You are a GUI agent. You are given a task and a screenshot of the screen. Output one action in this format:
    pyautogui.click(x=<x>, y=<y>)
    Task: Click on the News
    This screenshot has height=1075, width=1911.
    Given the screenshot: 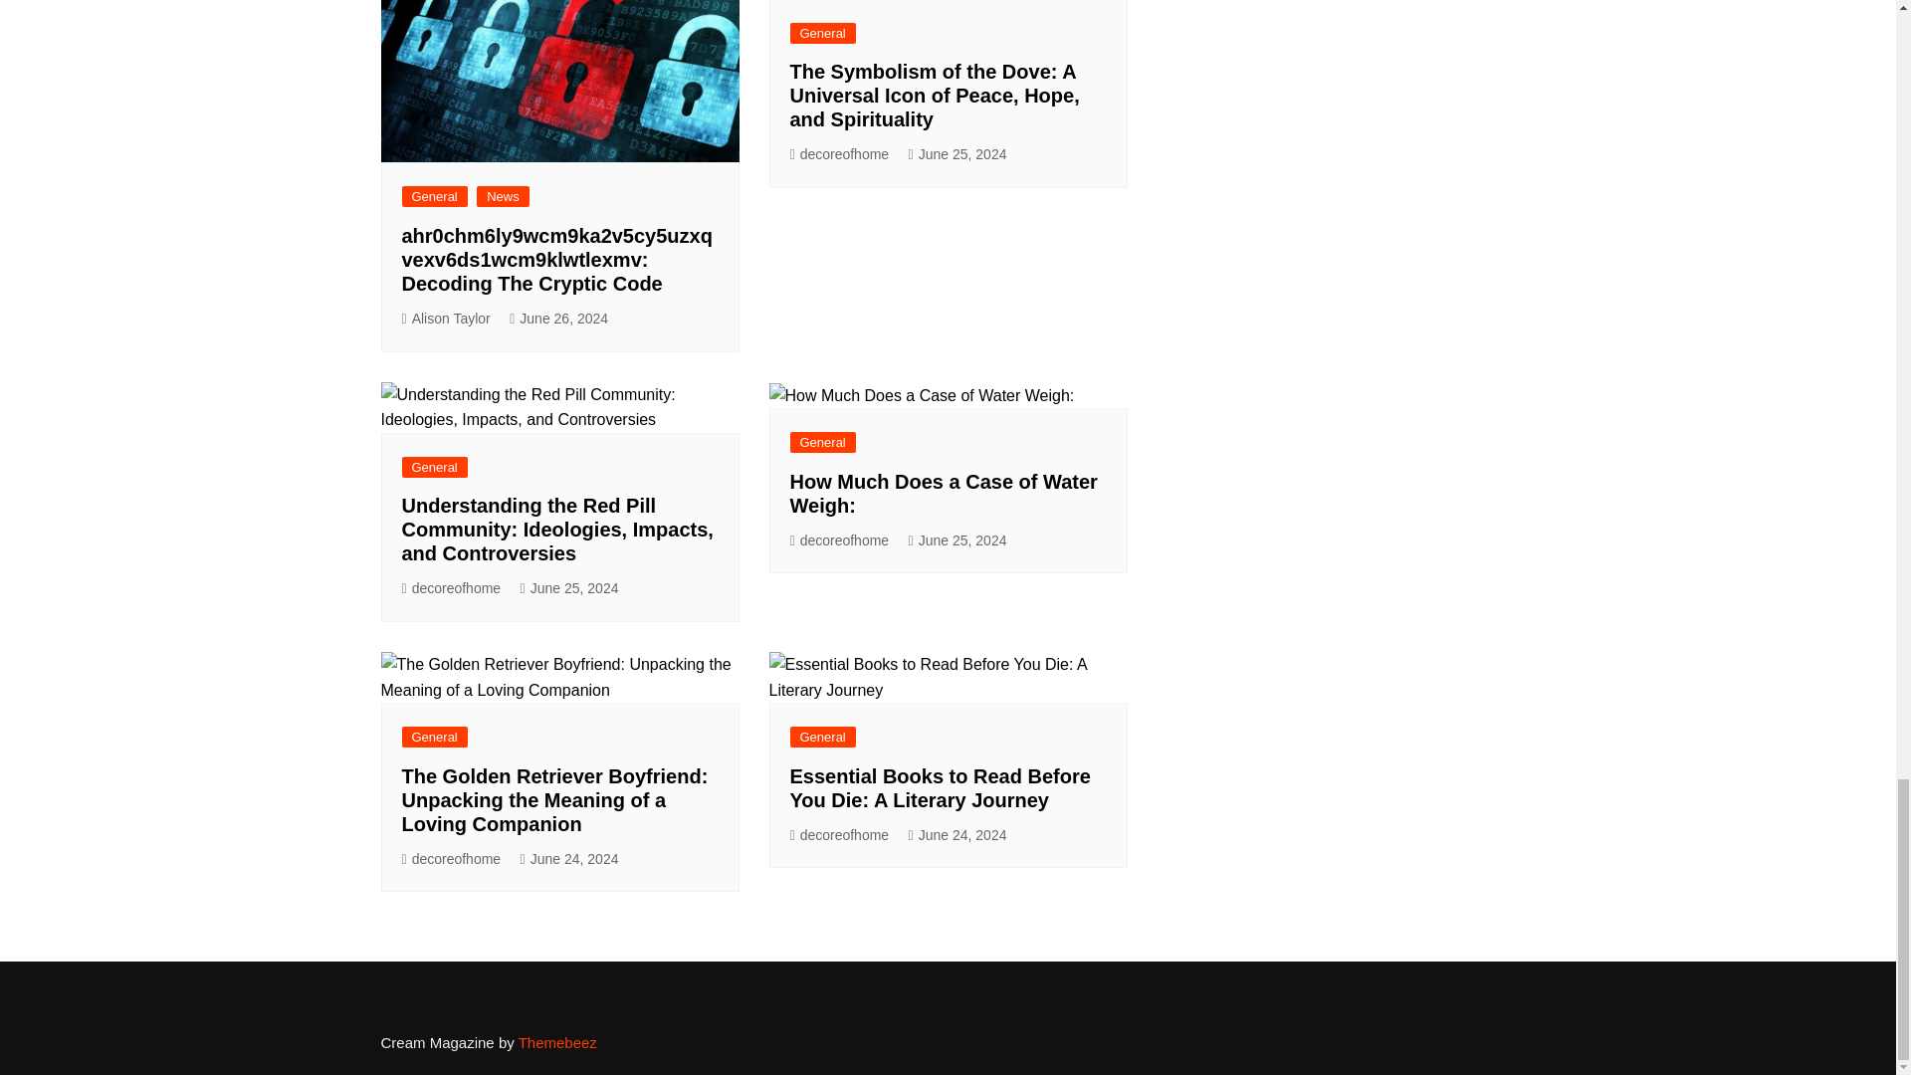 What is the action you would take?
    pyautogui.click(x=502, y=196)
    